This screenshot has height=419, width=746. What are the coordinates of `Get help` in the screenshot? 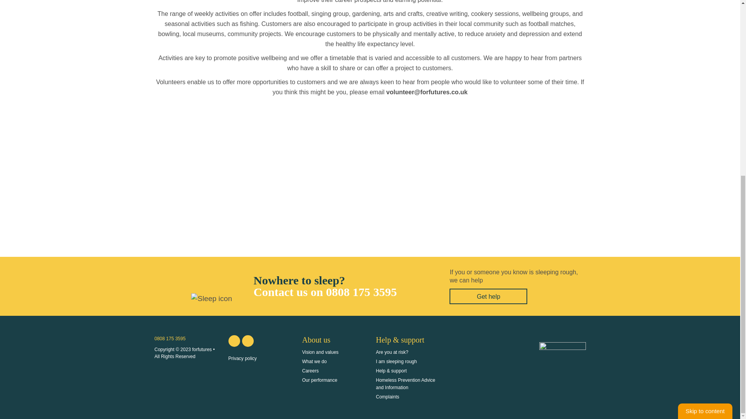 It's located at (488, 296).